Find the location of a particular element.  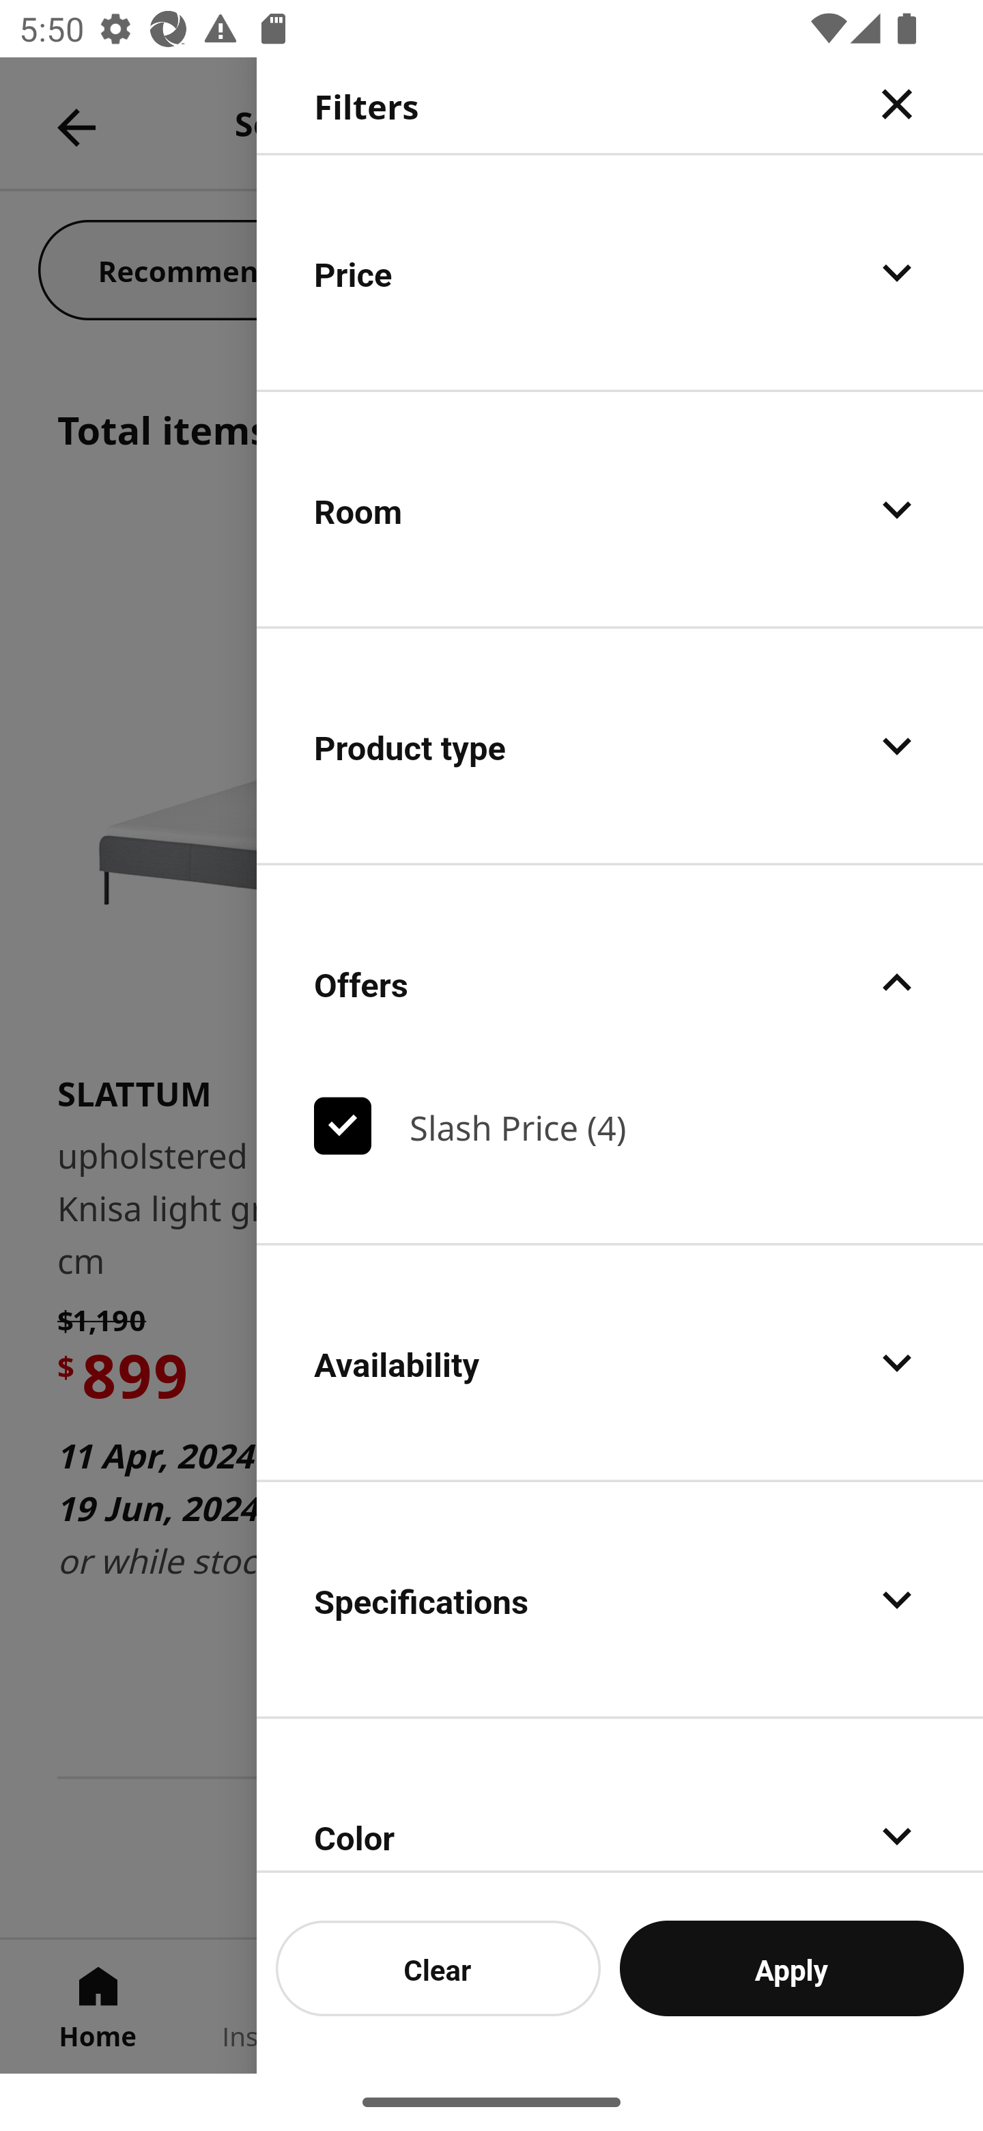

Apply is located at coordinates (792, 1968).